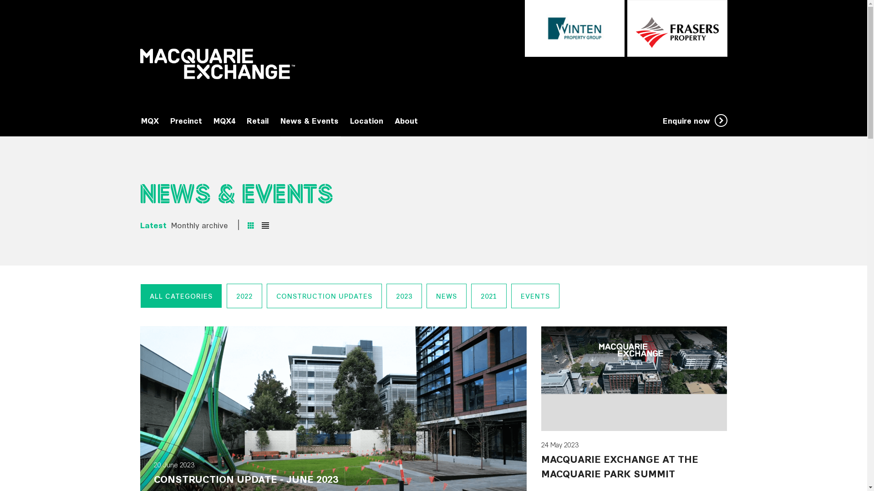 Image resolution: width=874 pixels, height=491 pixels. I want to click on 24 May 2023, so click(635, 452).